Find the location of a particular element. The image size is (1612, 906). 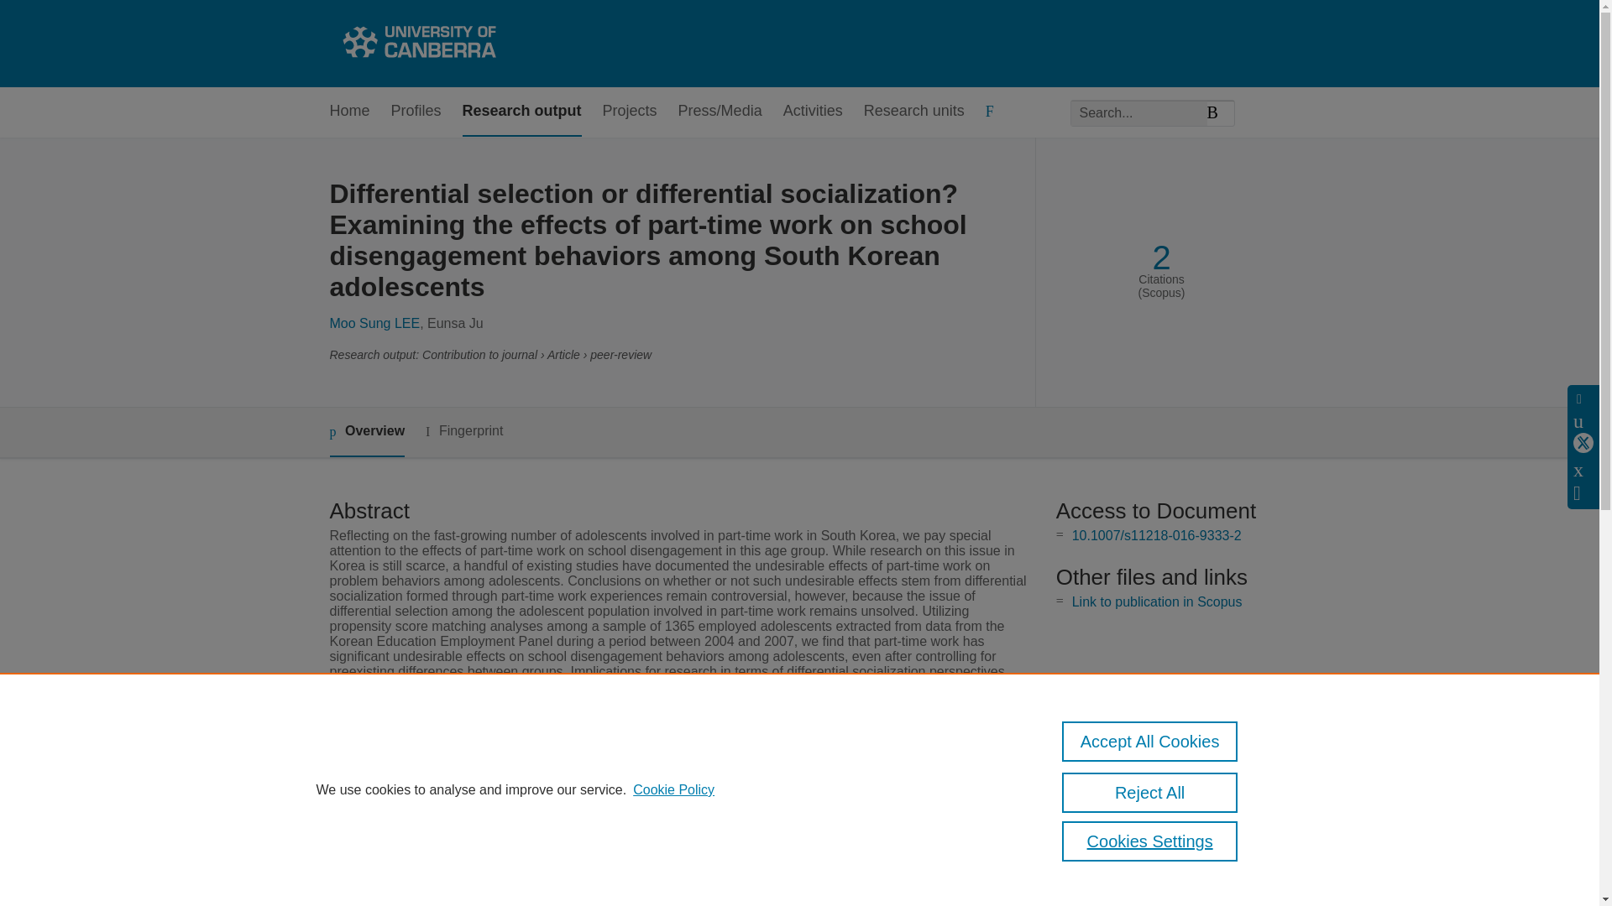

Research units is located at coordinates (913, 112).